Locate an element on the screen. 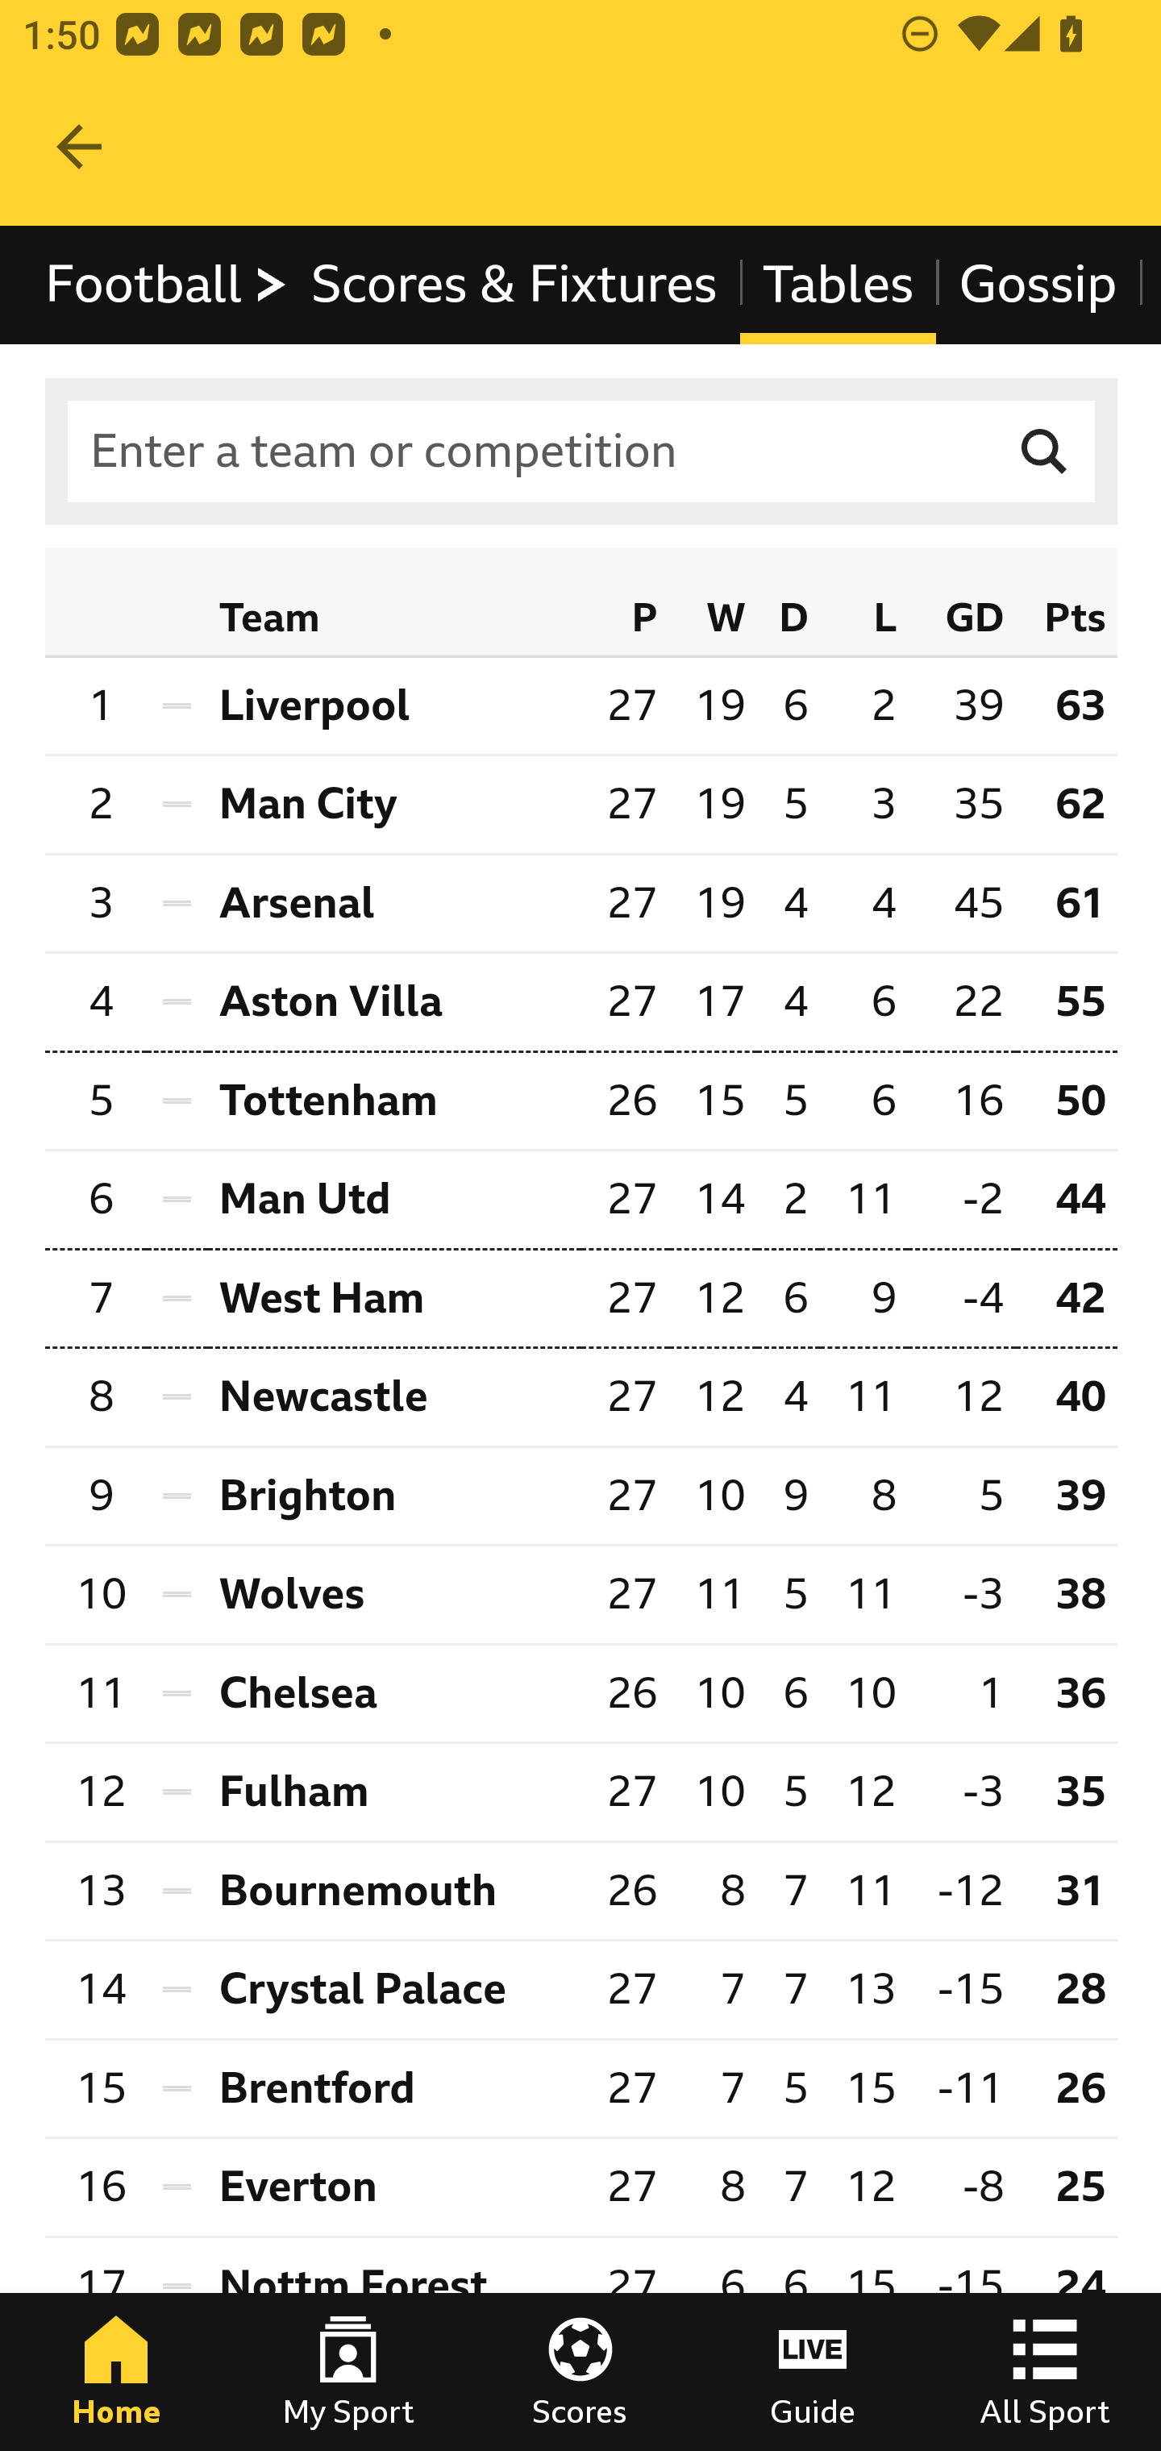  Guide is located at coordinates (813, 2372).